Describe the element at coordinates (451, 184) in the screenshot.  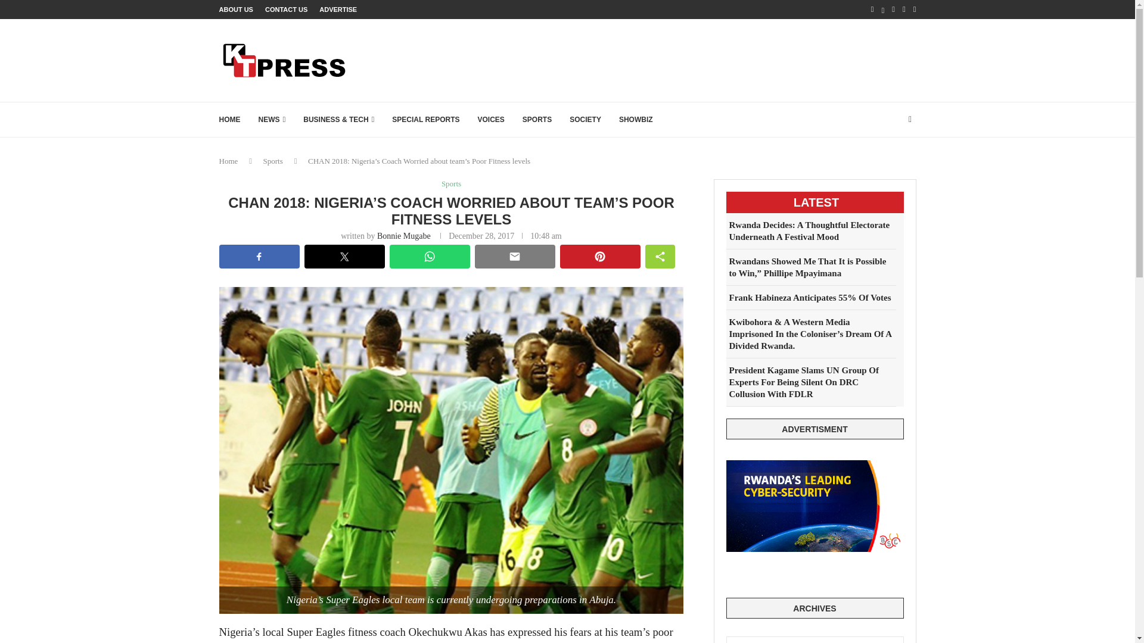
I see `Sports` at that location.